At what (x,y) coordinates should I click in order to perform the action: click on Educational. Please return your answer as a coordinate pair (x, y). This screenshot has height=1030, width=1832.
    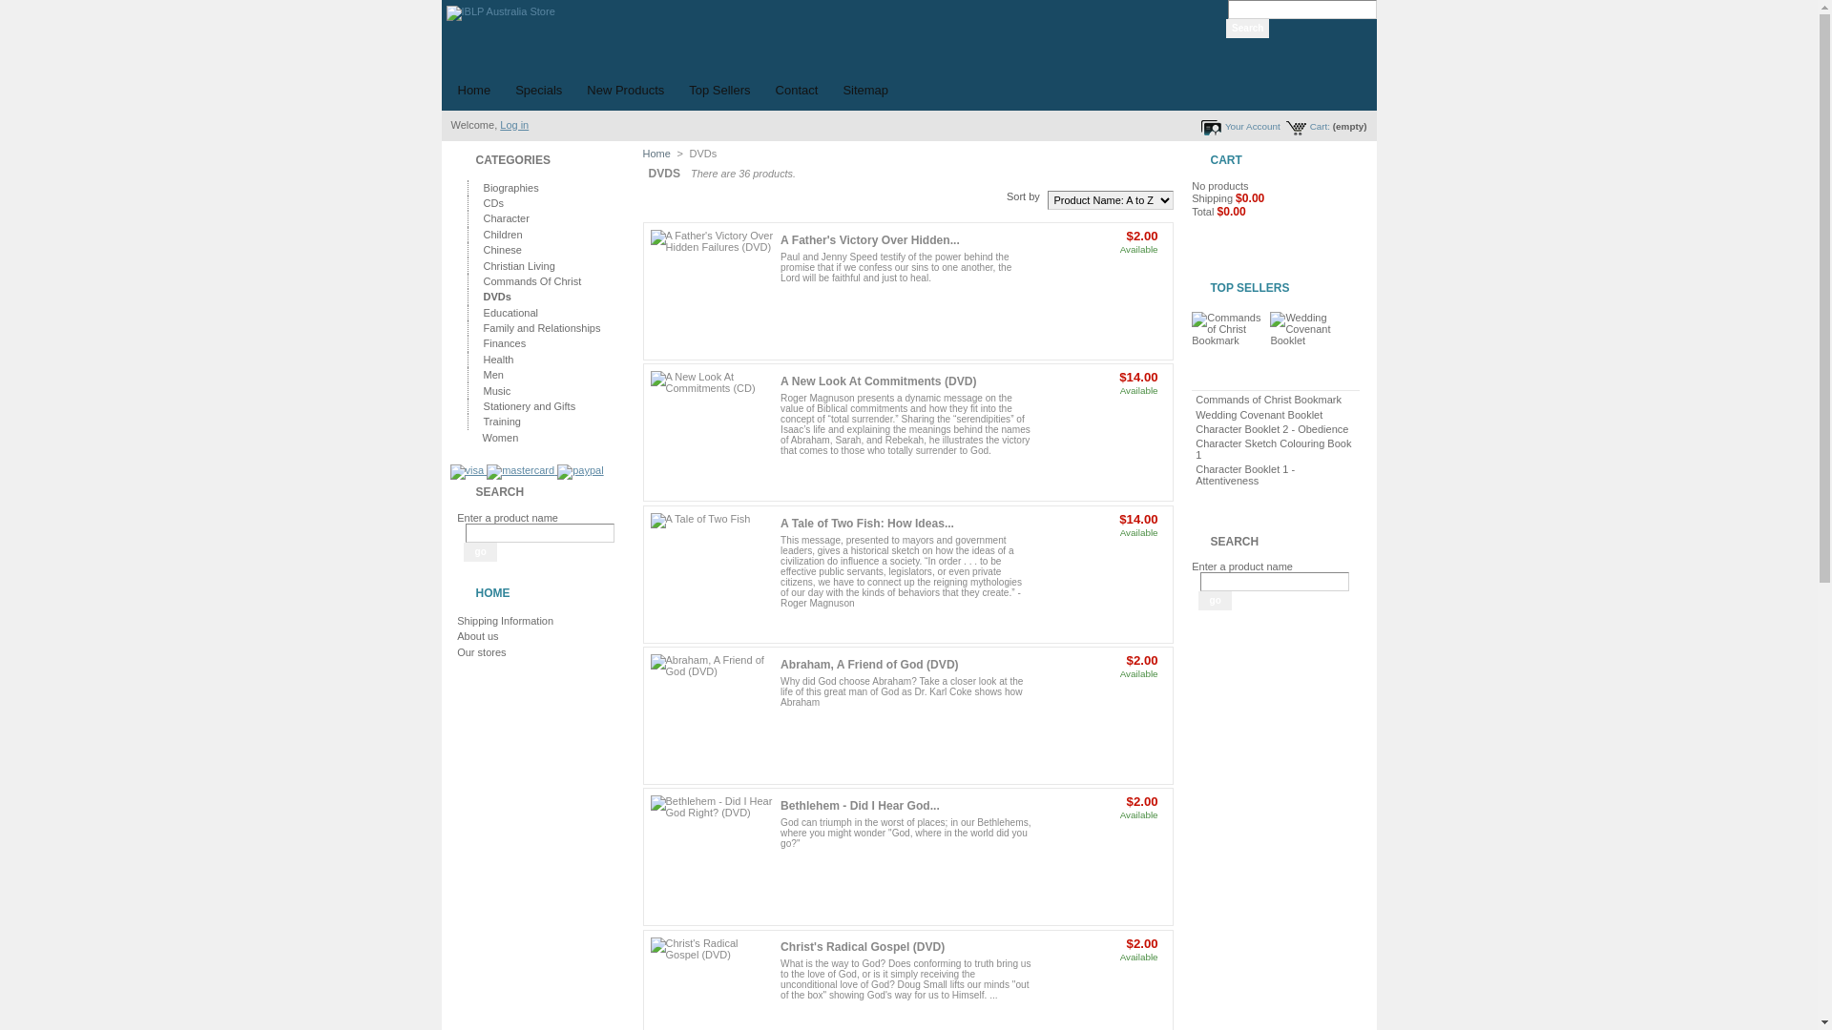
    Looking at the image, I should click on (510, 313).